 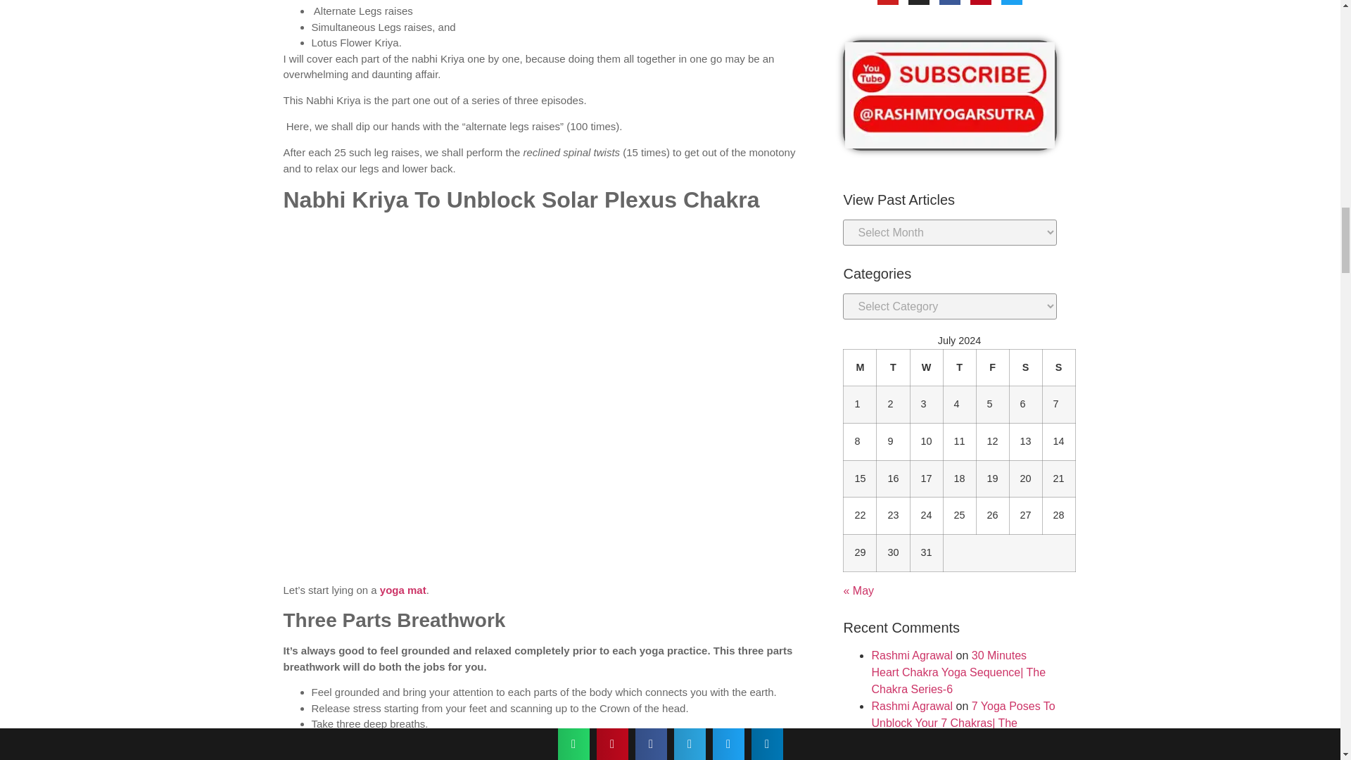 I want to click on Tuesday, so click(x=893, y=367).